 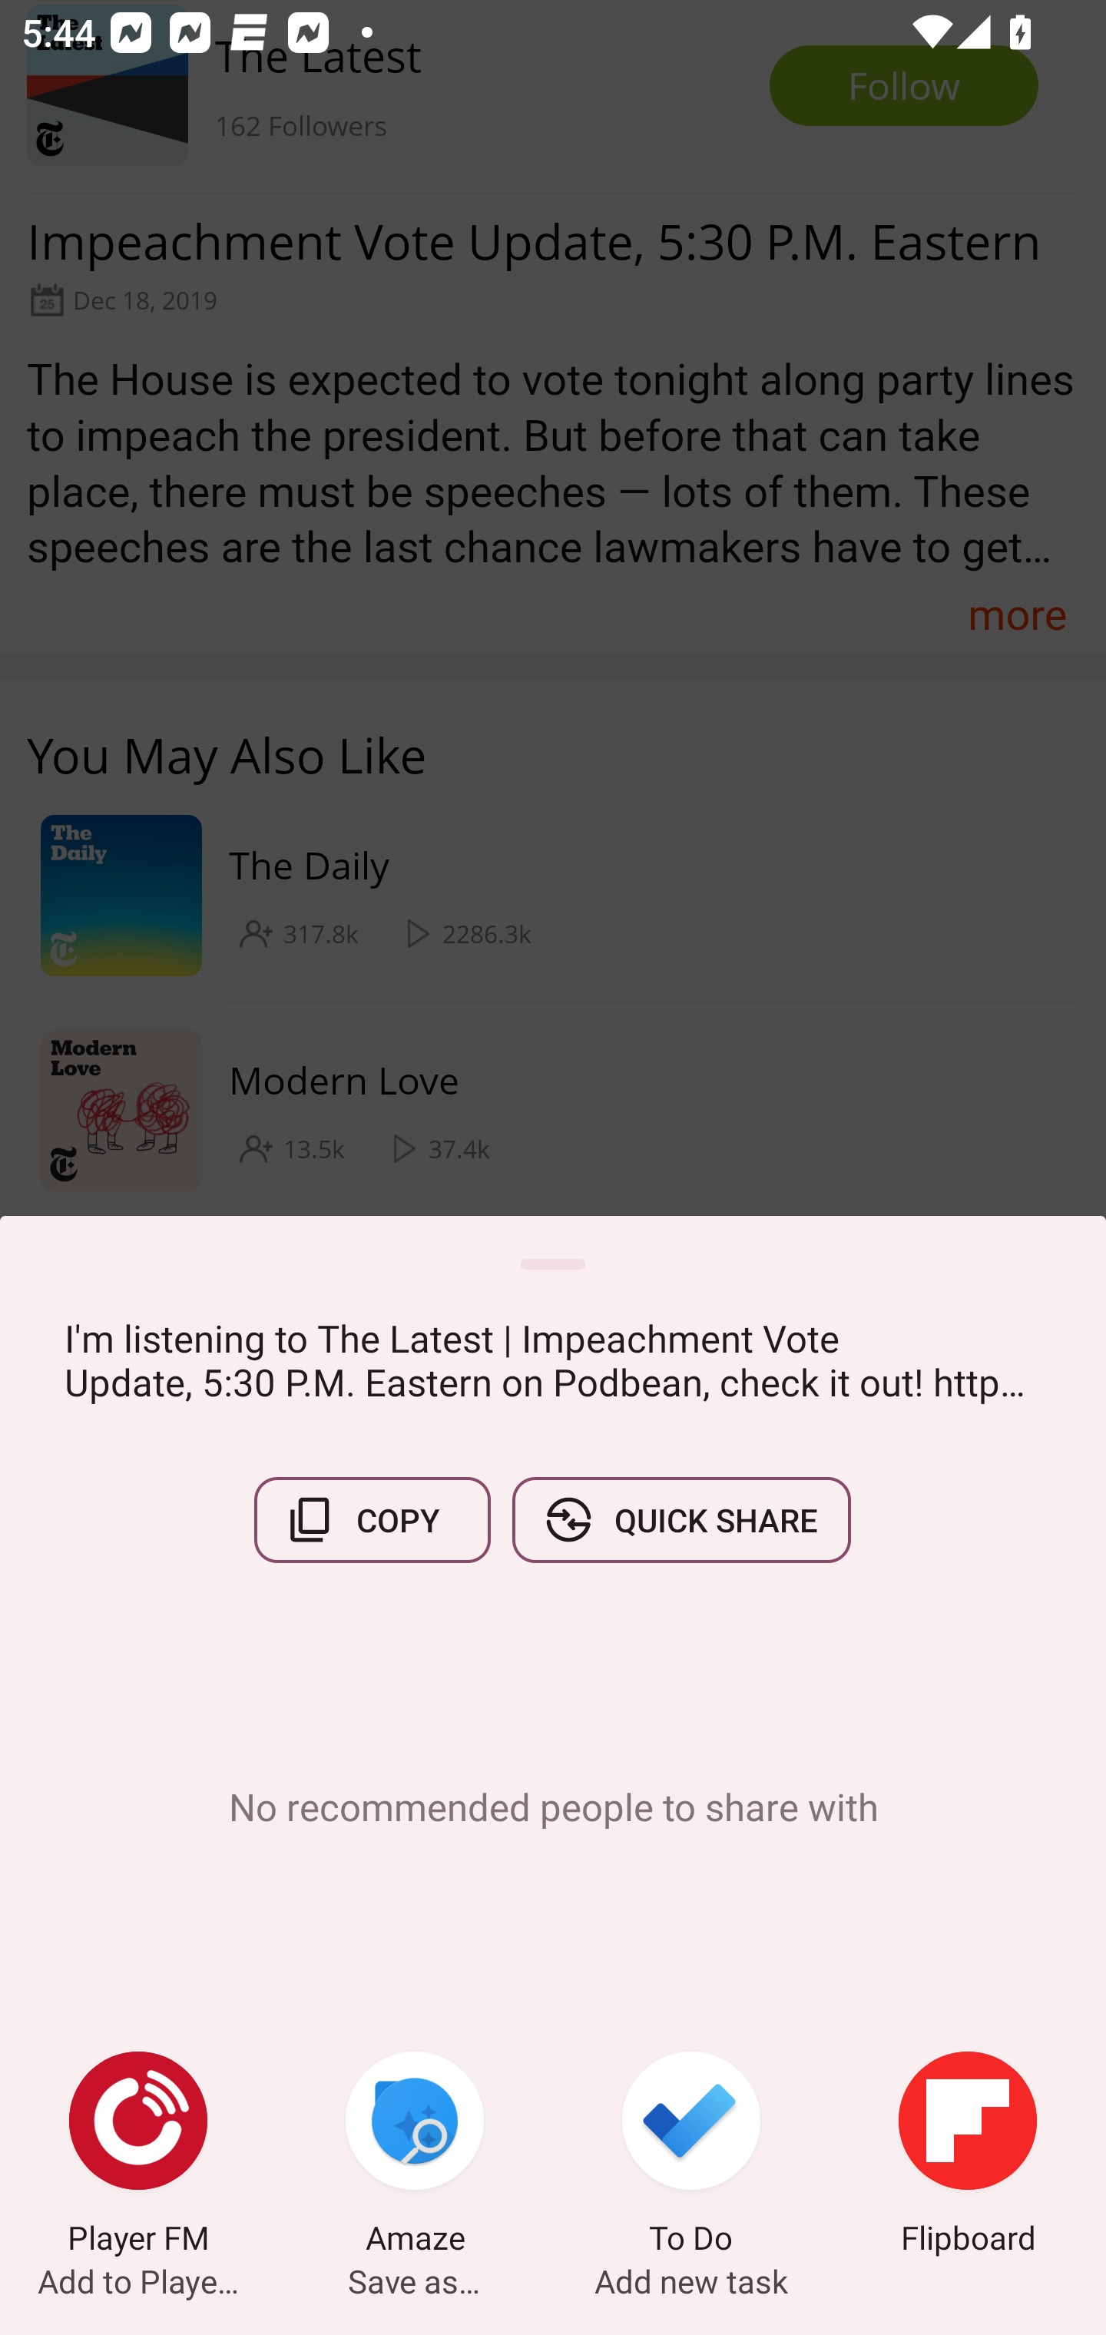 What do you see at coordinates (680, 1519) in the screenshot?
I see `QUICK SHARE` at bounding box center [680, 1519].